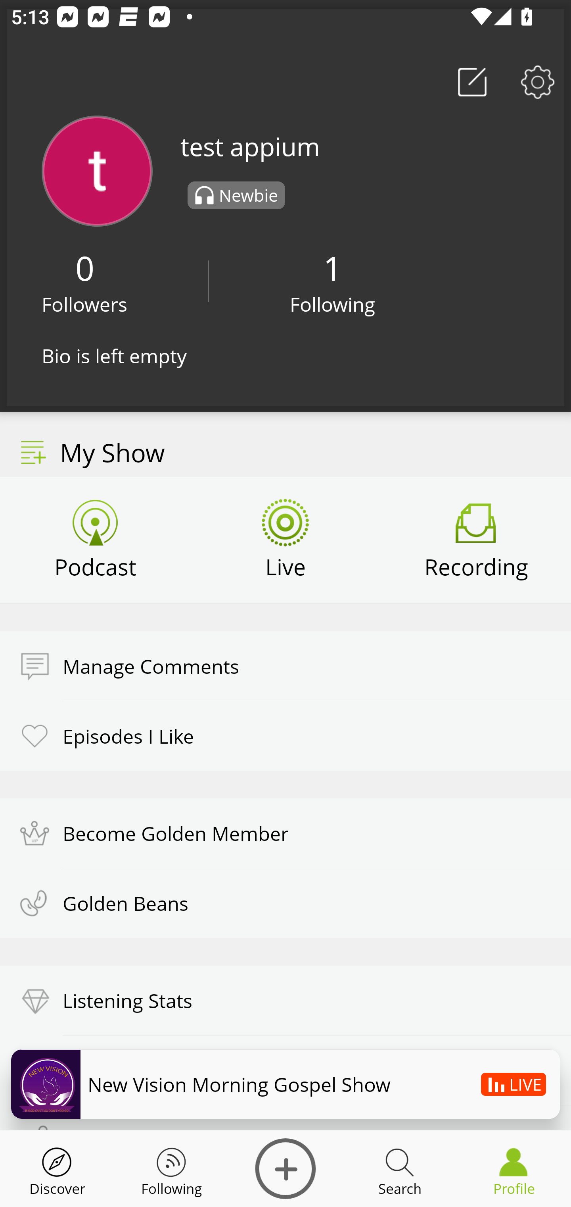 This screenshot has height=1207, width=571. Describe the element at coordinates (285, 903) in the screenshot. I see `Golden Beans` at that location.